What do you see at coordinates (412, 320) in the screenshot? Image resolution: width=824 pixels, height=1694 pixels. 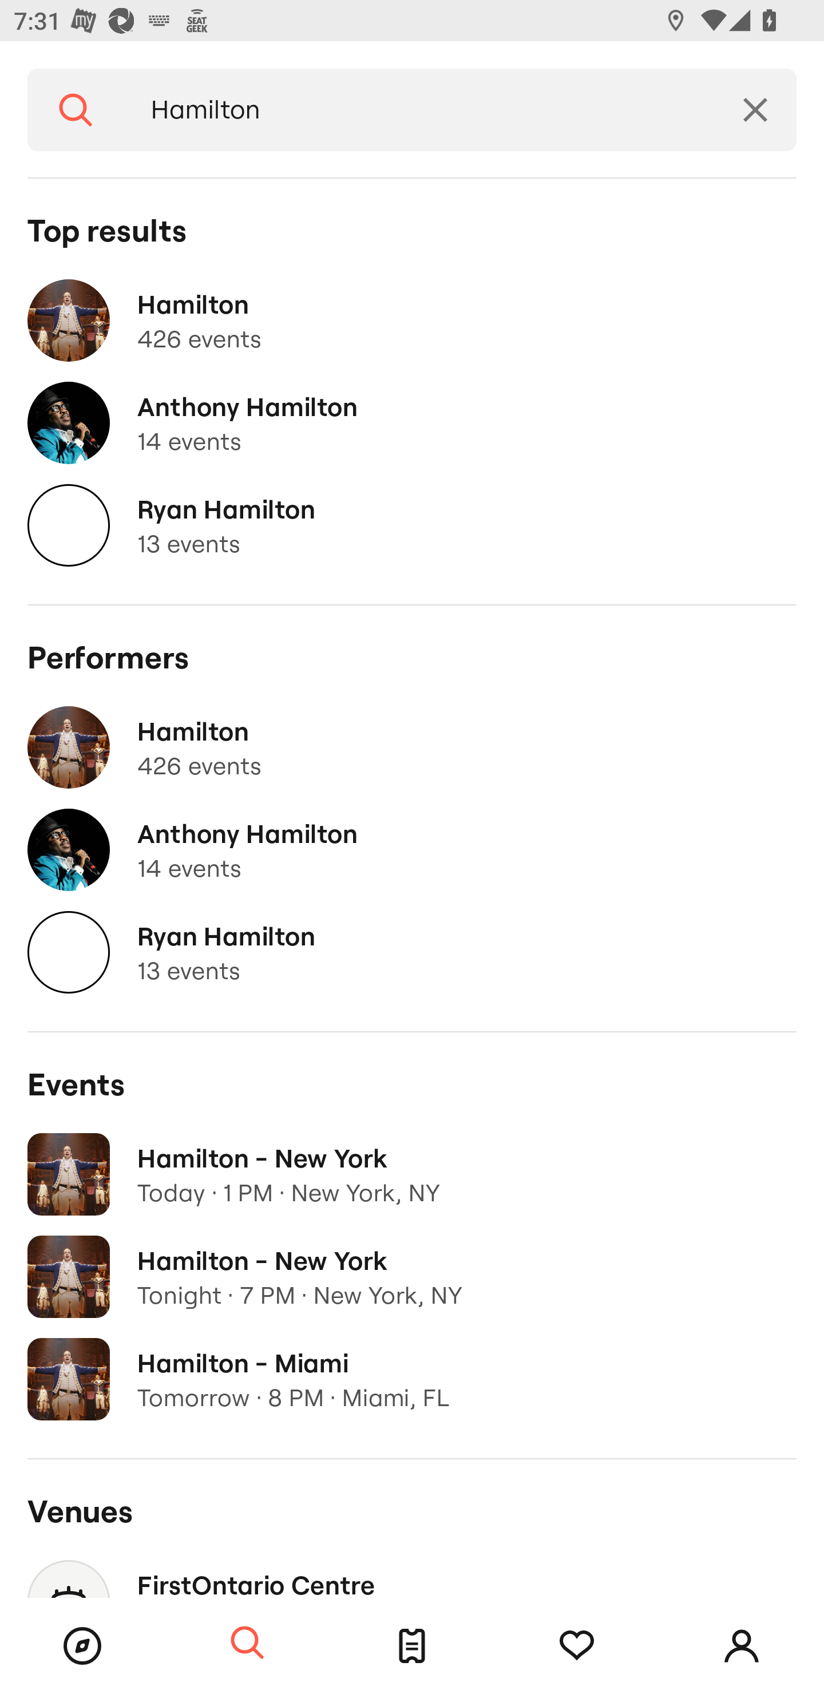 I see `Hamilton 426 events` at bounding box center [412, 320].